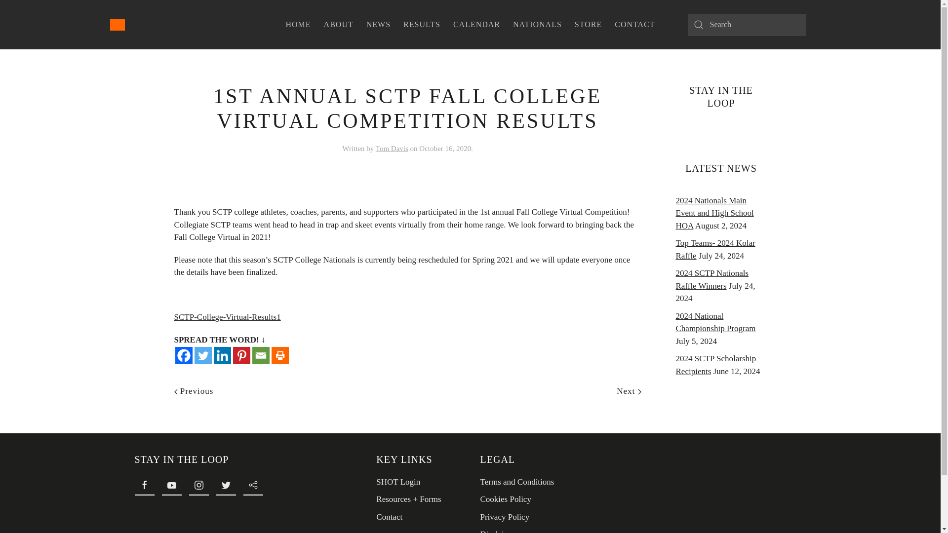  What do you see at coordinates (280, 355) in the screenshot?
I see `Print` at bounding box center [280, 355].